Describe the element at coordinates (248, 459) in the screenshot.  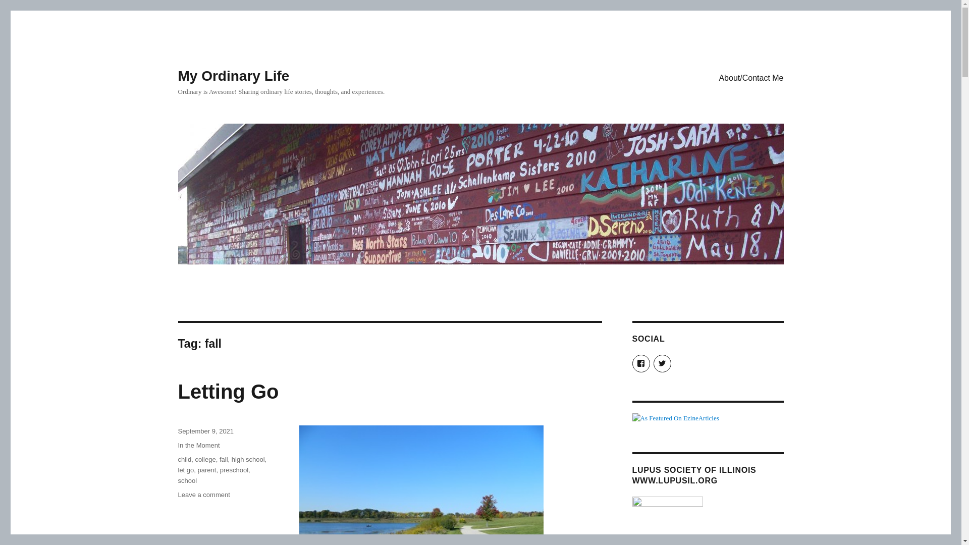
I see `parent` at that location.